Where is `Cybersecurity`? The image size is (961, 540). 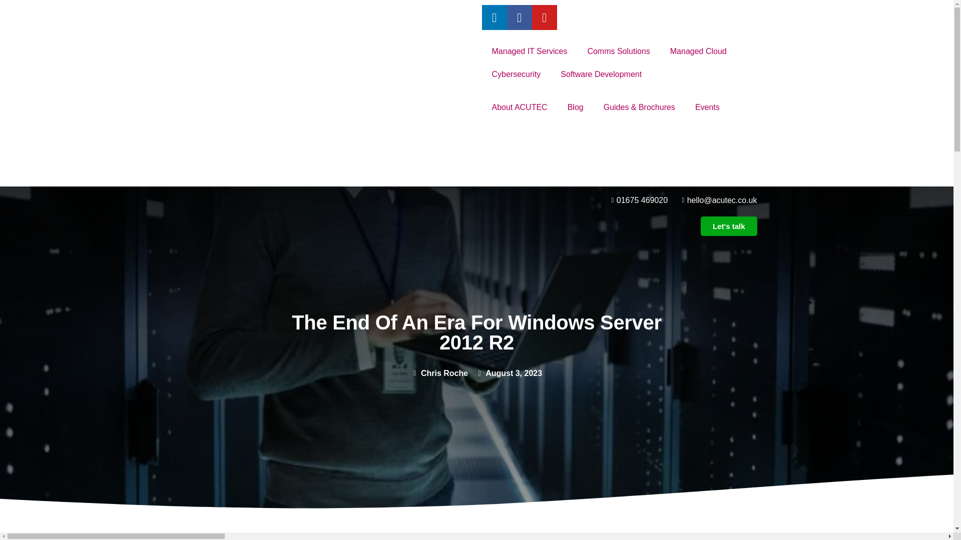
Cybersecurity is located at coordinates (516, 74).